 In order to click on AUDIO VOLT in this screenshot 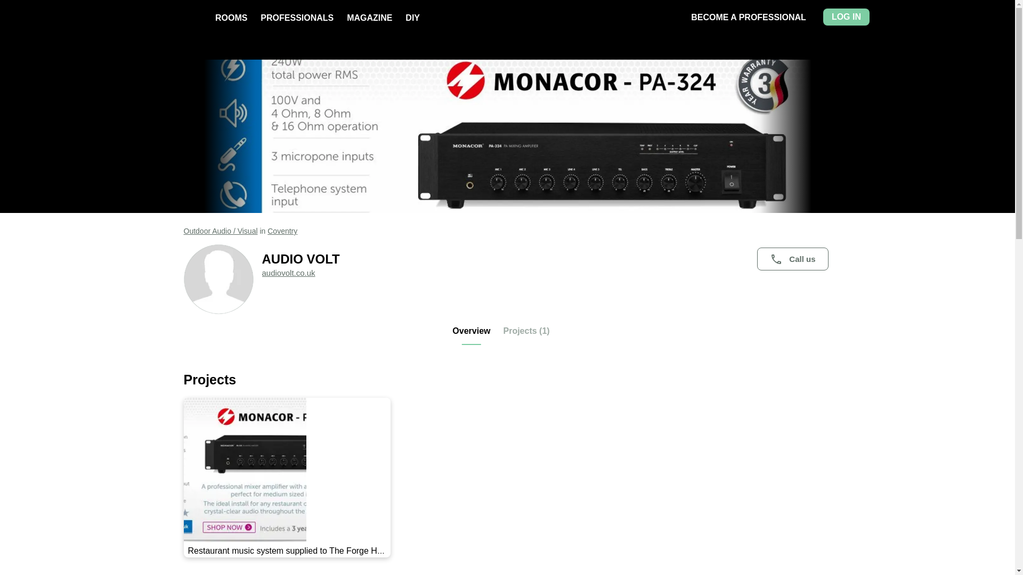, I will do `click(547, 259)`.